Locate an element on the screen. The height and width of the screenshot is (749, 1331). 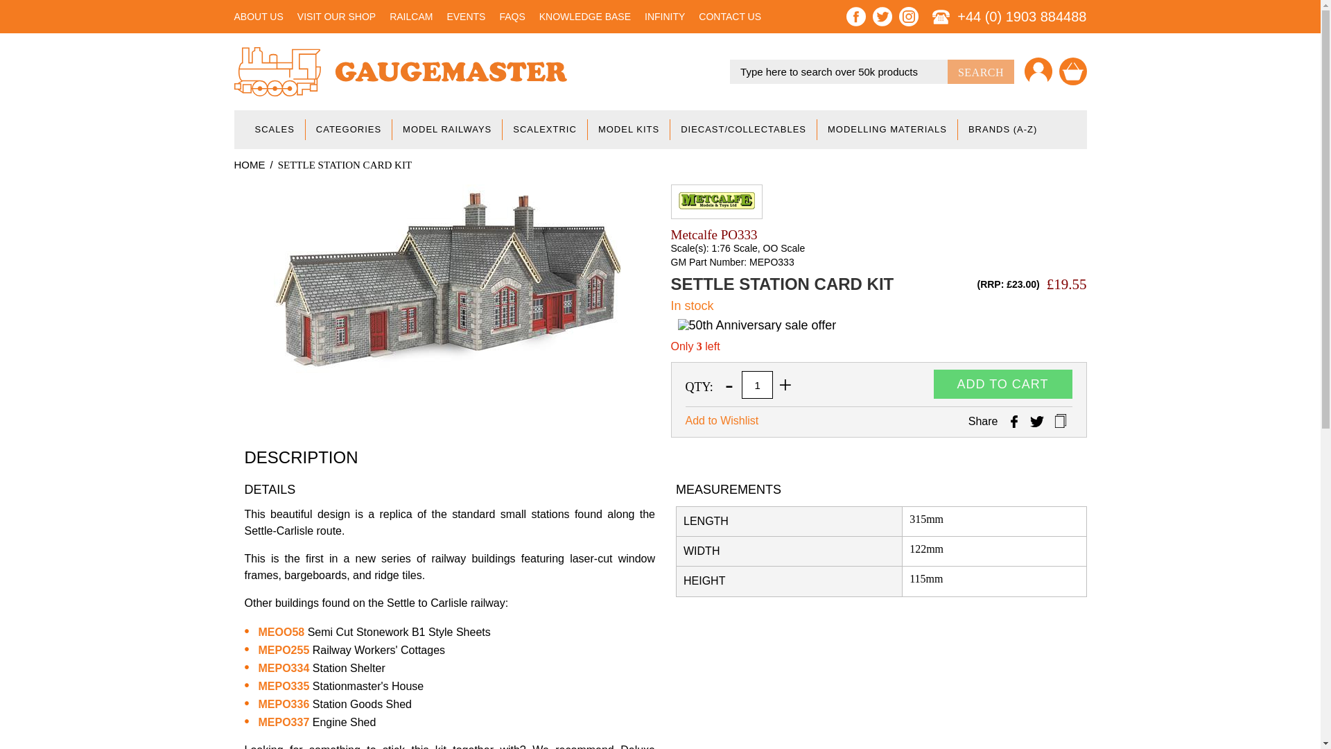
INFINITY is located at coordinates (664, 17).